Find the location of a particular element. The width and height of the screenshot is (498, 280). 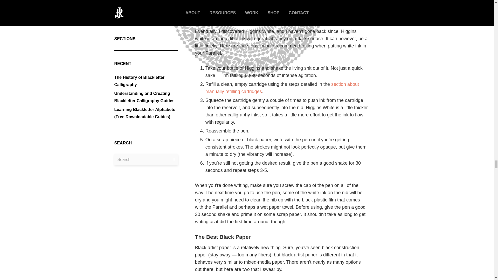

section about manually refilling cartridges is located at coordinates (282, 88).